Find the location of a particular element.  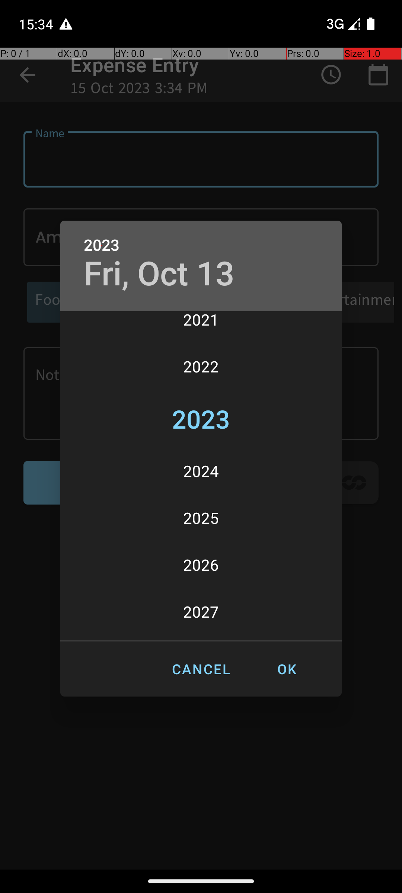

2025 is located at coordinates (201, 518).